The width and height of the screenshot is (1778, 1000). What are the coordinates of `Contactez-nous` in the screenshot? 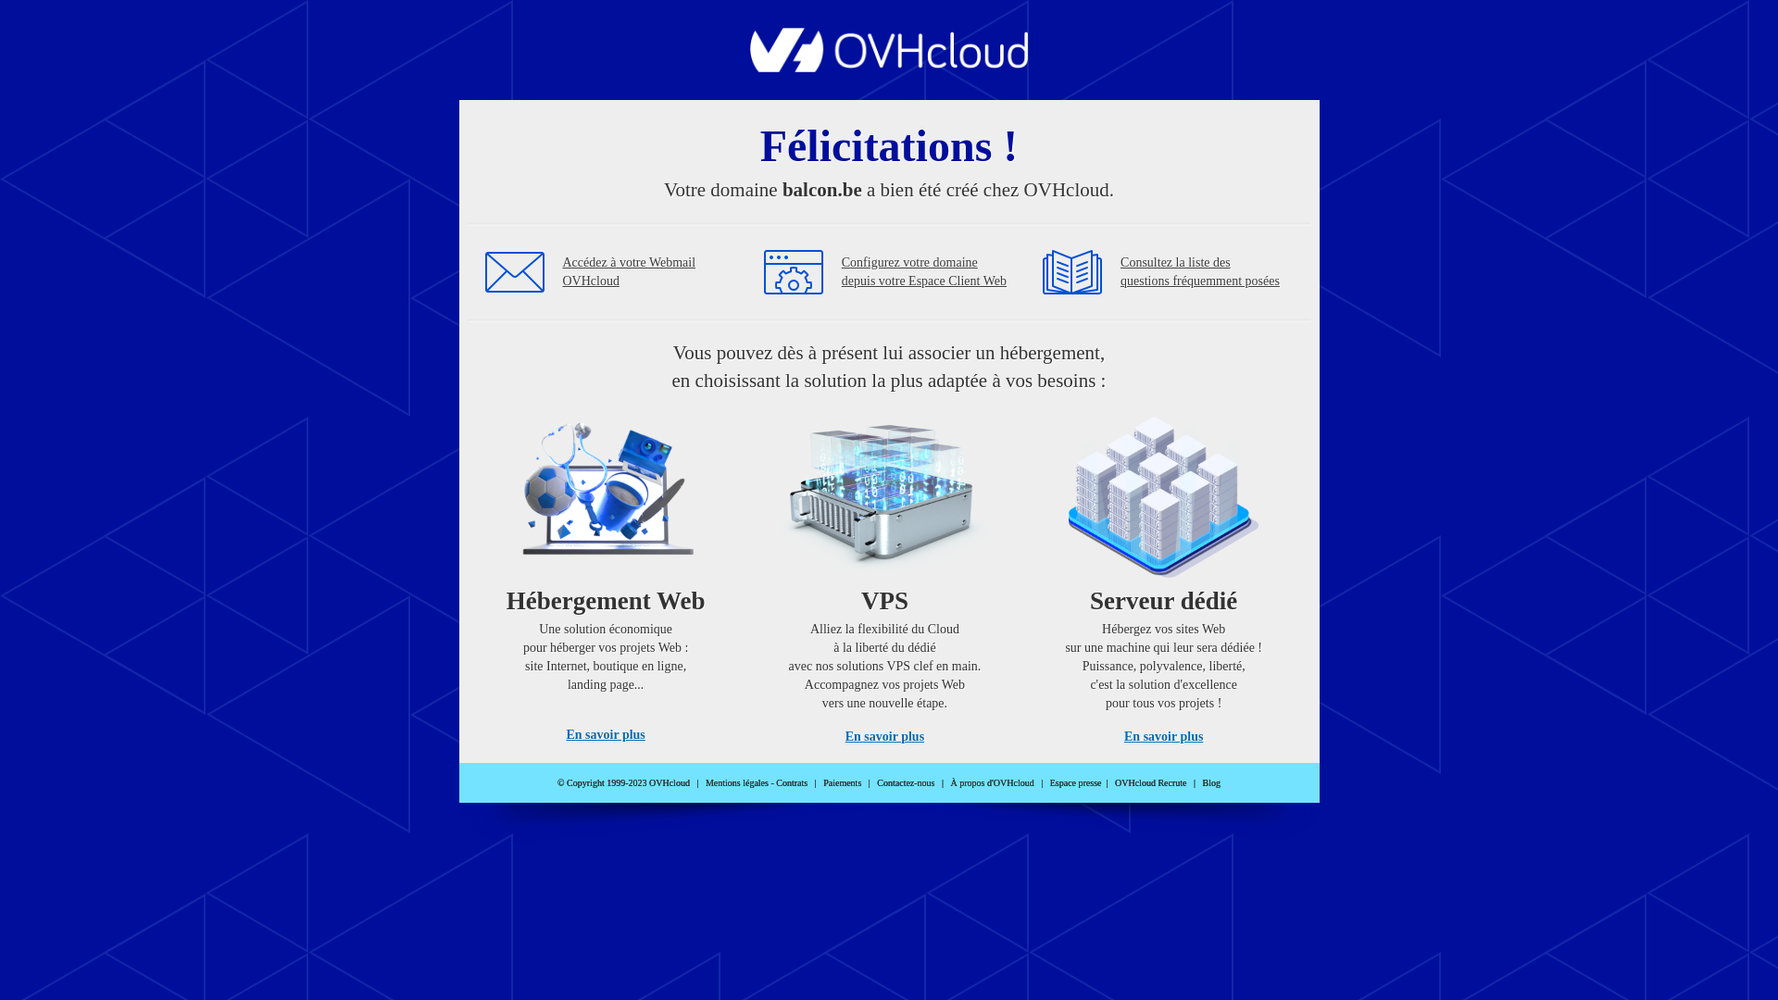 It's located at (906, 783).